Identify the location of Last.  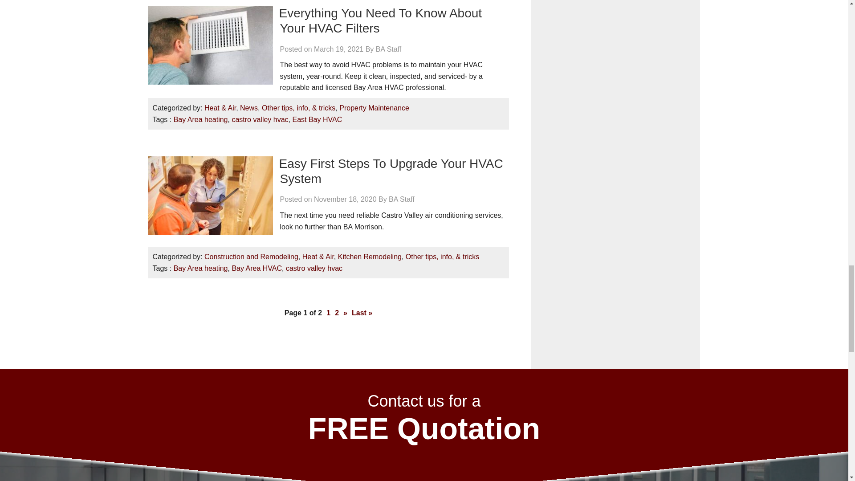
(362, 313).